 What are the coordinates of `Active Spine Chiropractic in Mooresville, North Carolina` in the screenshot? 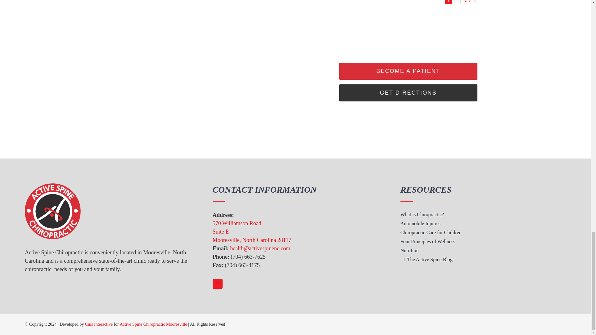 It's located at (53, 211).